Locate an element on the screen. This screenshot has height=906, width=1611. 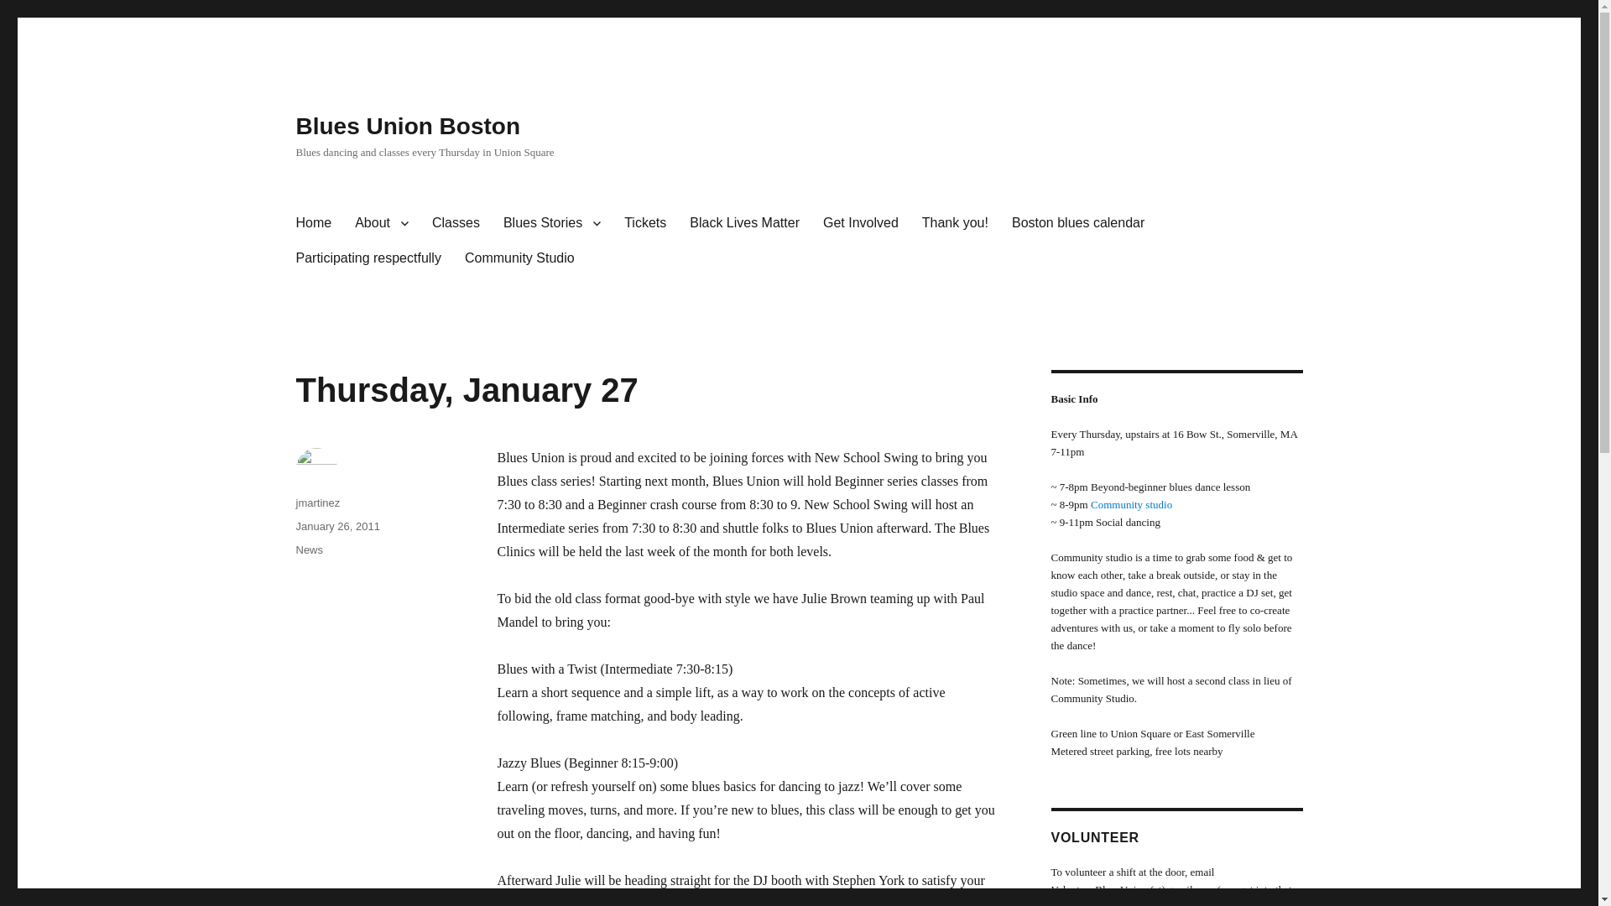
Blues Union Boston is located at coordinates (408, 126).